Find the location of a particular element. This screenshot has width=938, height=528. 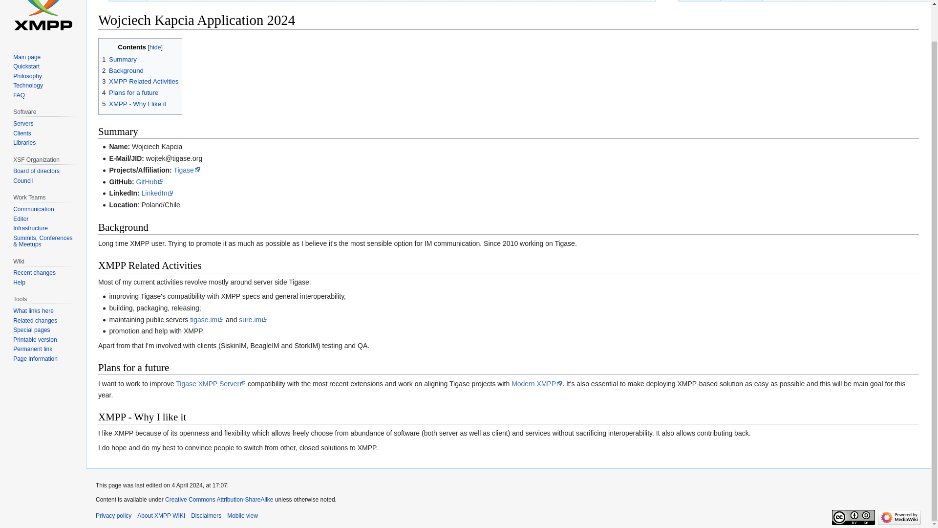

Read is located at coordinates (667, 1).